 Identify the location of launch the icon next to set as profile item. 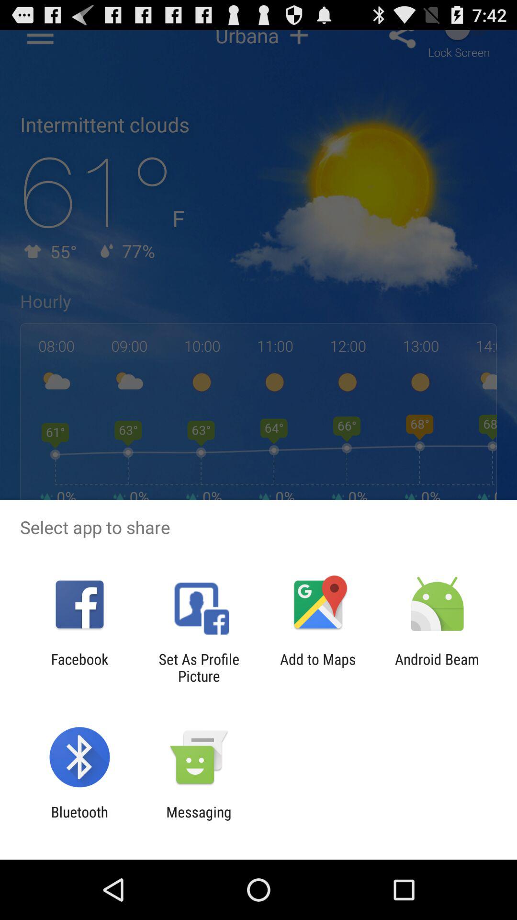
(318, 667).